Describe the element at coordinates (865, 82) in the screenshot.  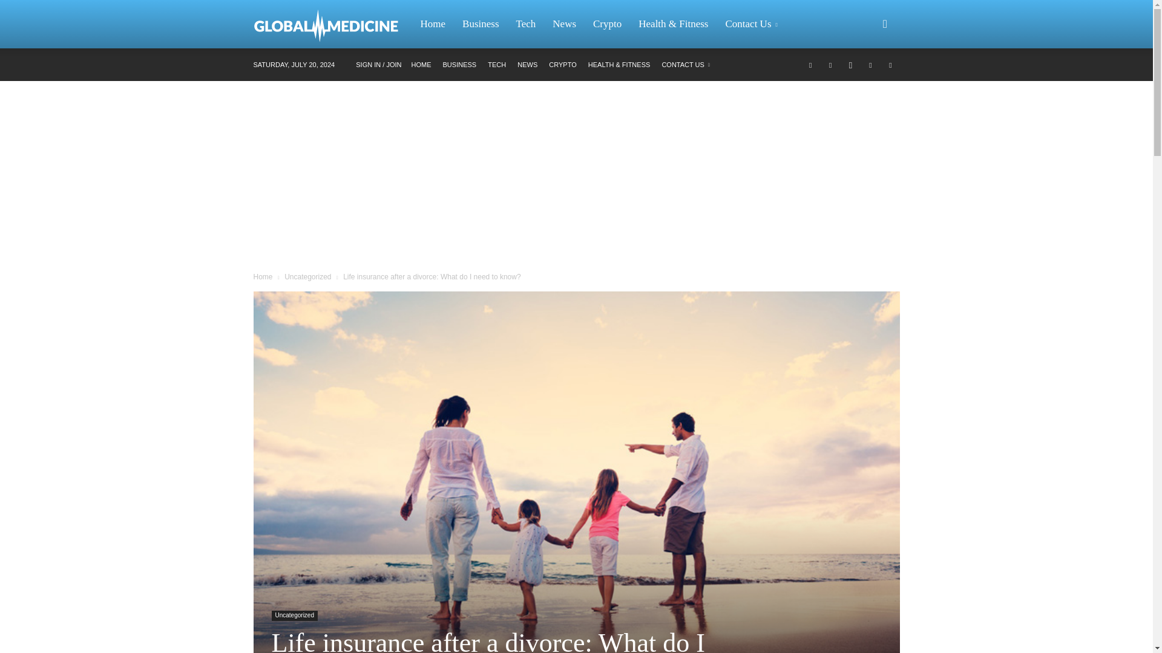
I see `Search` at that location.